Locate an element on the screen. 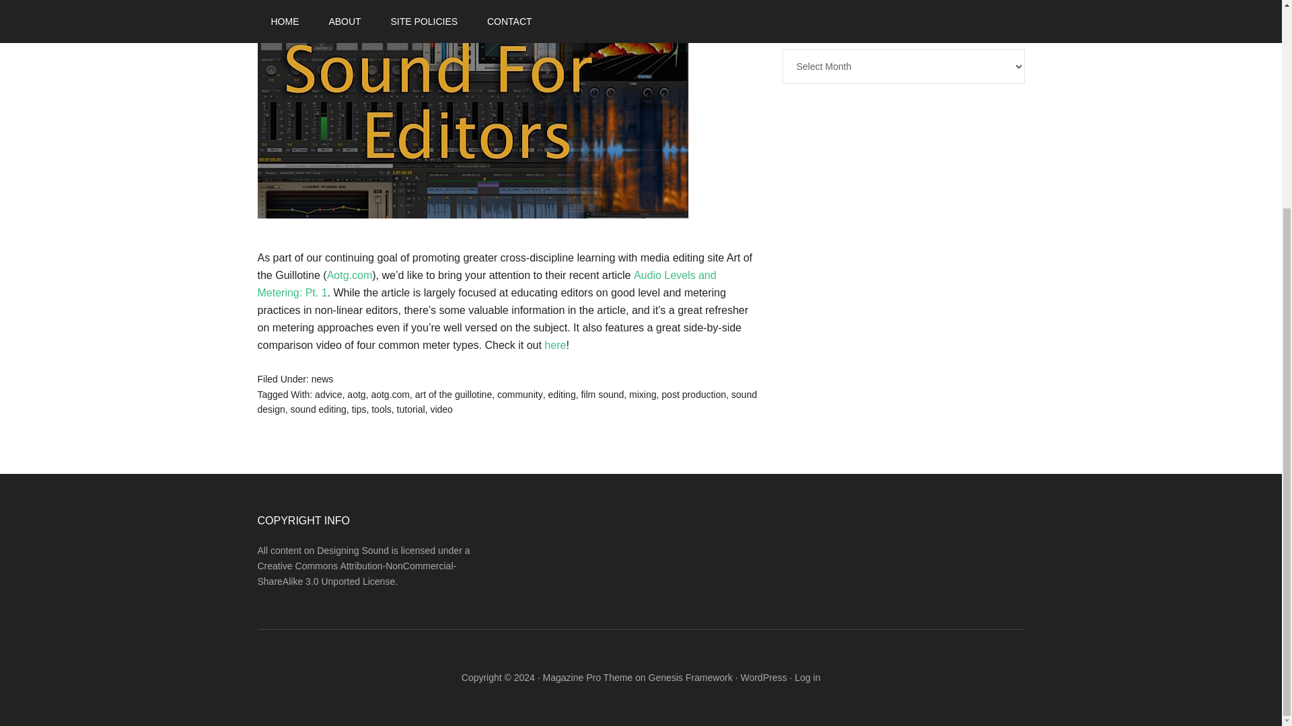 Image resolution: width=1292 pixels, height=726 pixels. art of the guillotine is located at coordinates (454, 394).